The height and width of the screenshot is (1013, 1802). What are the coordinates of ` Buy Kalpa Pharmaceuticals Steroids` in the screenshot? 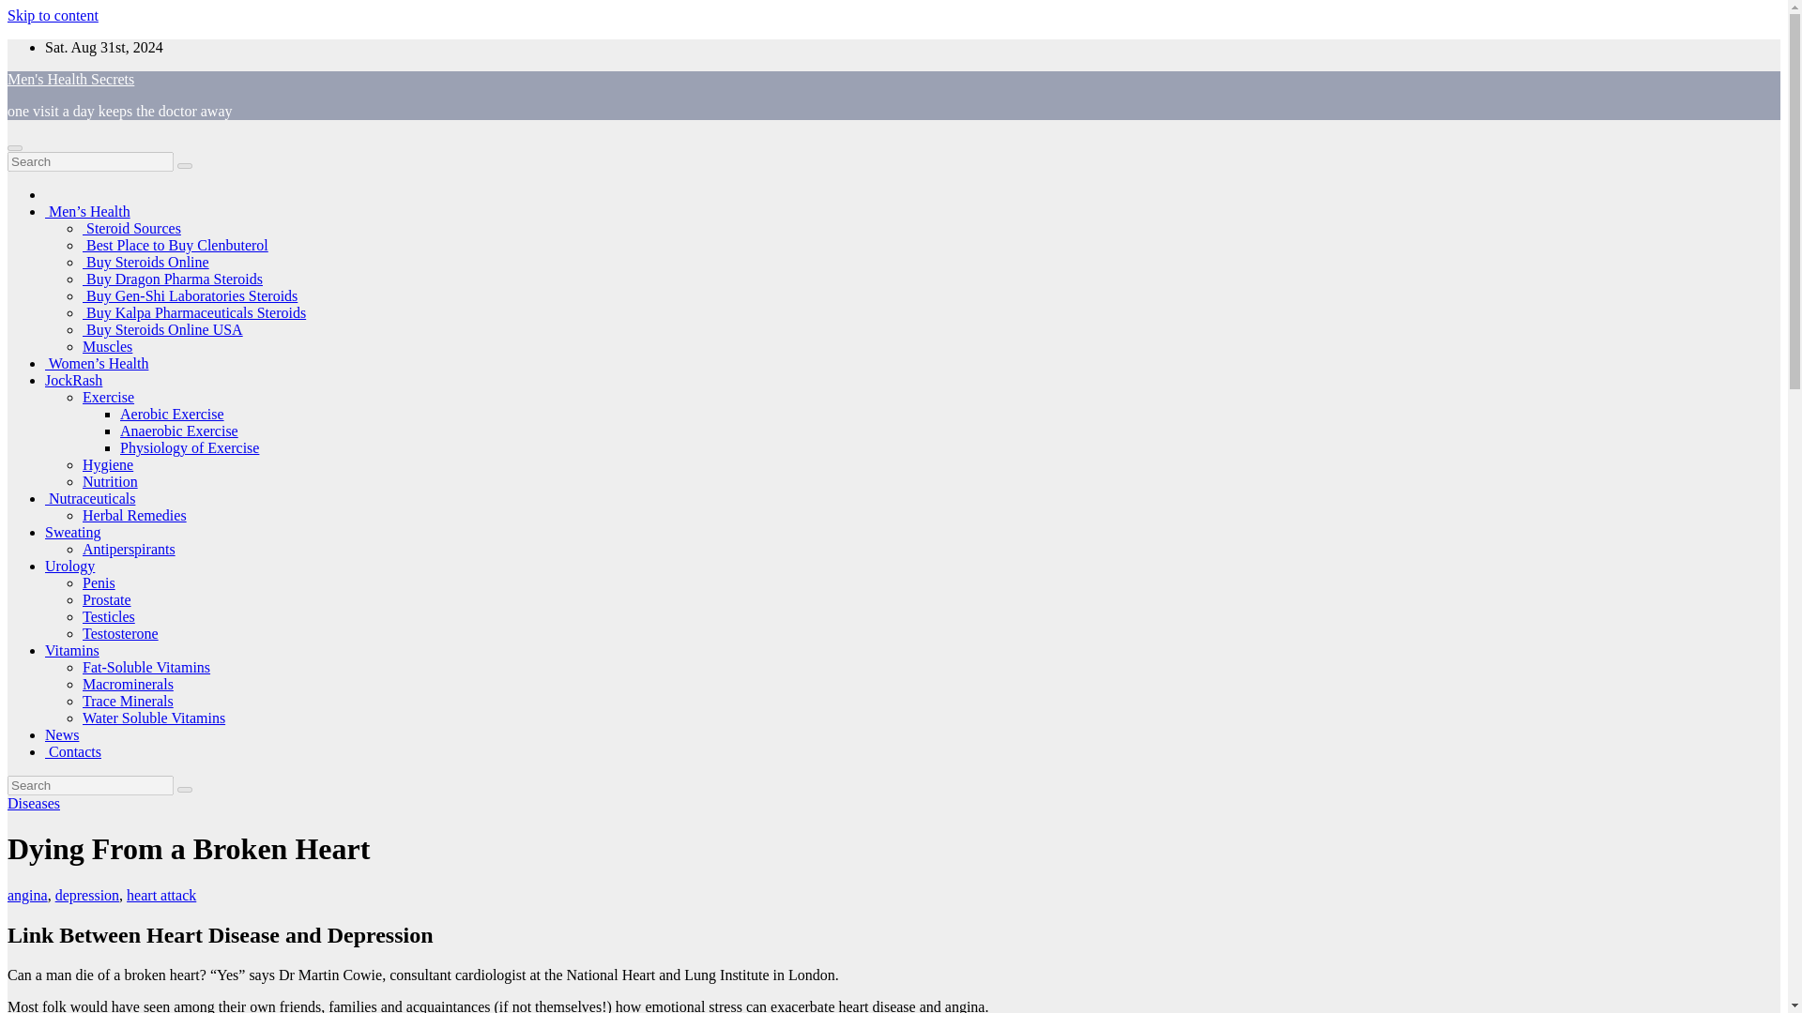 It's located at (194, 313).